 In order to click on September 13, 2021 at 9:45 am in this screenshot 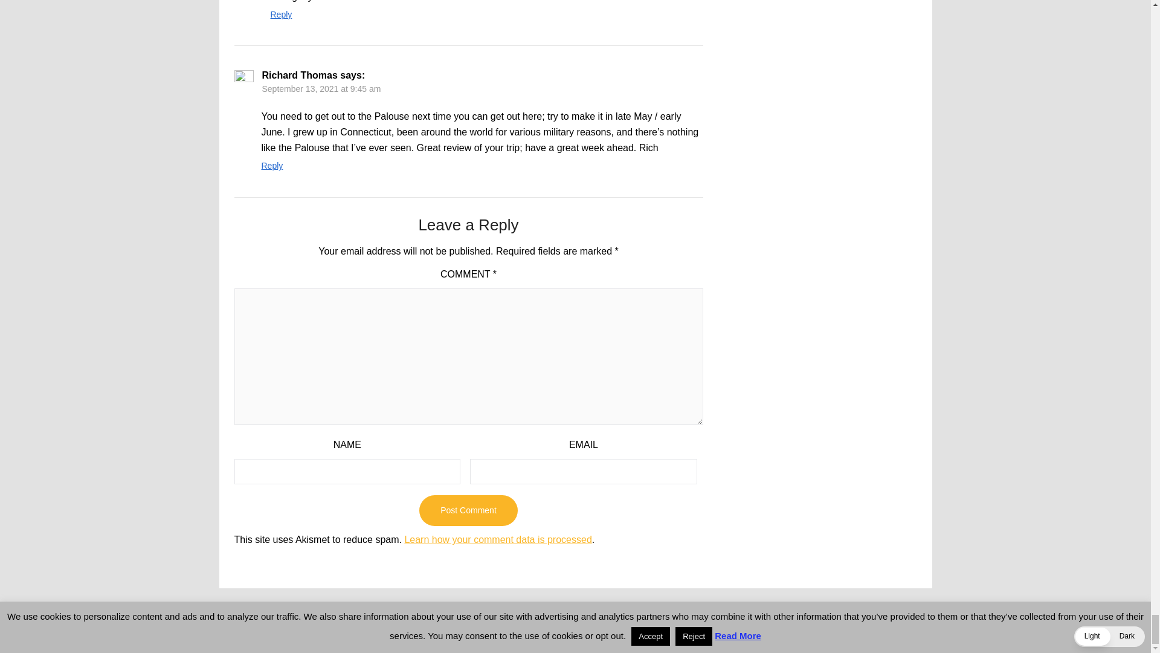, I will do `click(321, 89)`.